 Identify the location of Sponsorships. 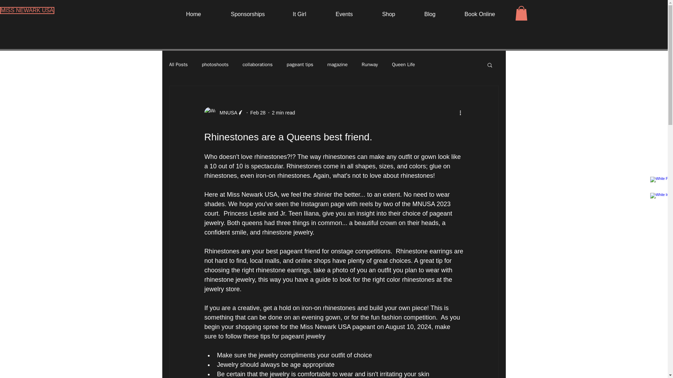
(238, 14).